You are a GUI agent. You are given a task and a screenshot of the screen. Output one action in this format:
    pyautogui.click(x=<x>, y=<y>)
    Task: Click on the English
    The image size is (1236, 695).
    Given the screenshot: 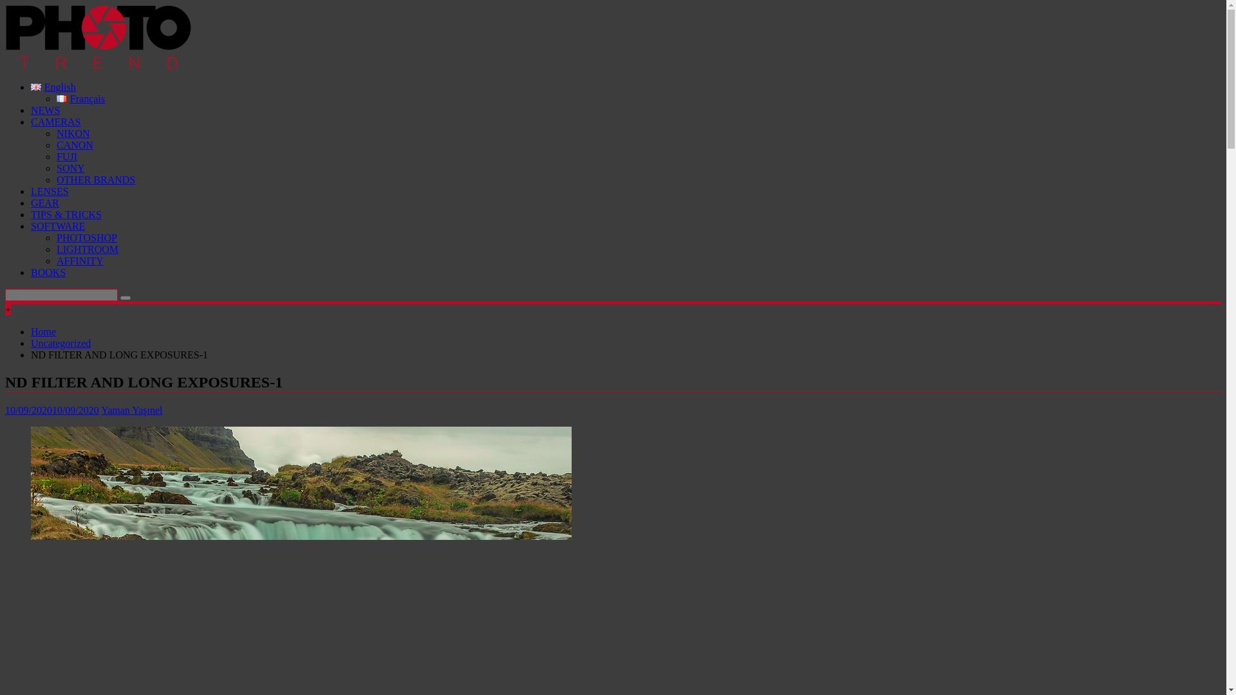 What is the action you would take?
    pyautogui.click(x=53, y=87)
    